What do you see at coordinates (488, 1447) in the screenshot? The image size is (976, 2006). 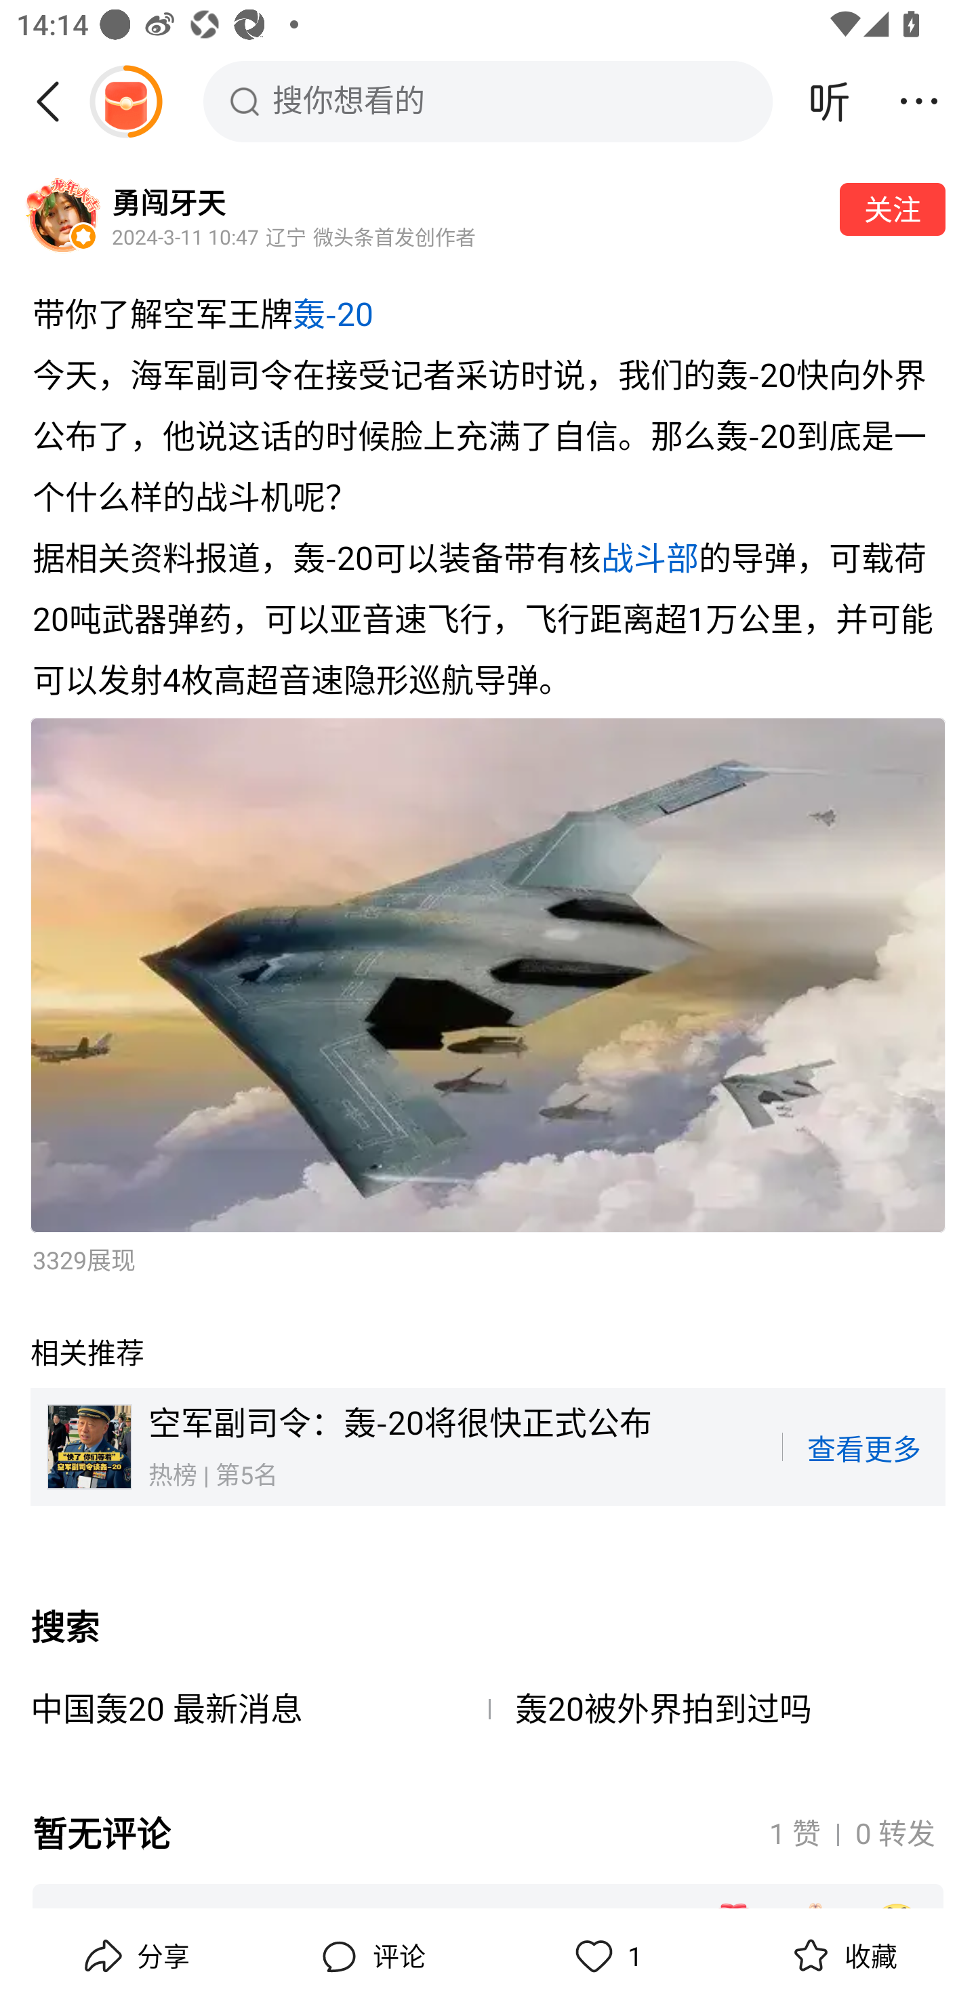 I see `空军副司令：轰-20将很快正式公布:热榜 | 第5名:查看更多:按钮` at bounding box center [488, 1447].